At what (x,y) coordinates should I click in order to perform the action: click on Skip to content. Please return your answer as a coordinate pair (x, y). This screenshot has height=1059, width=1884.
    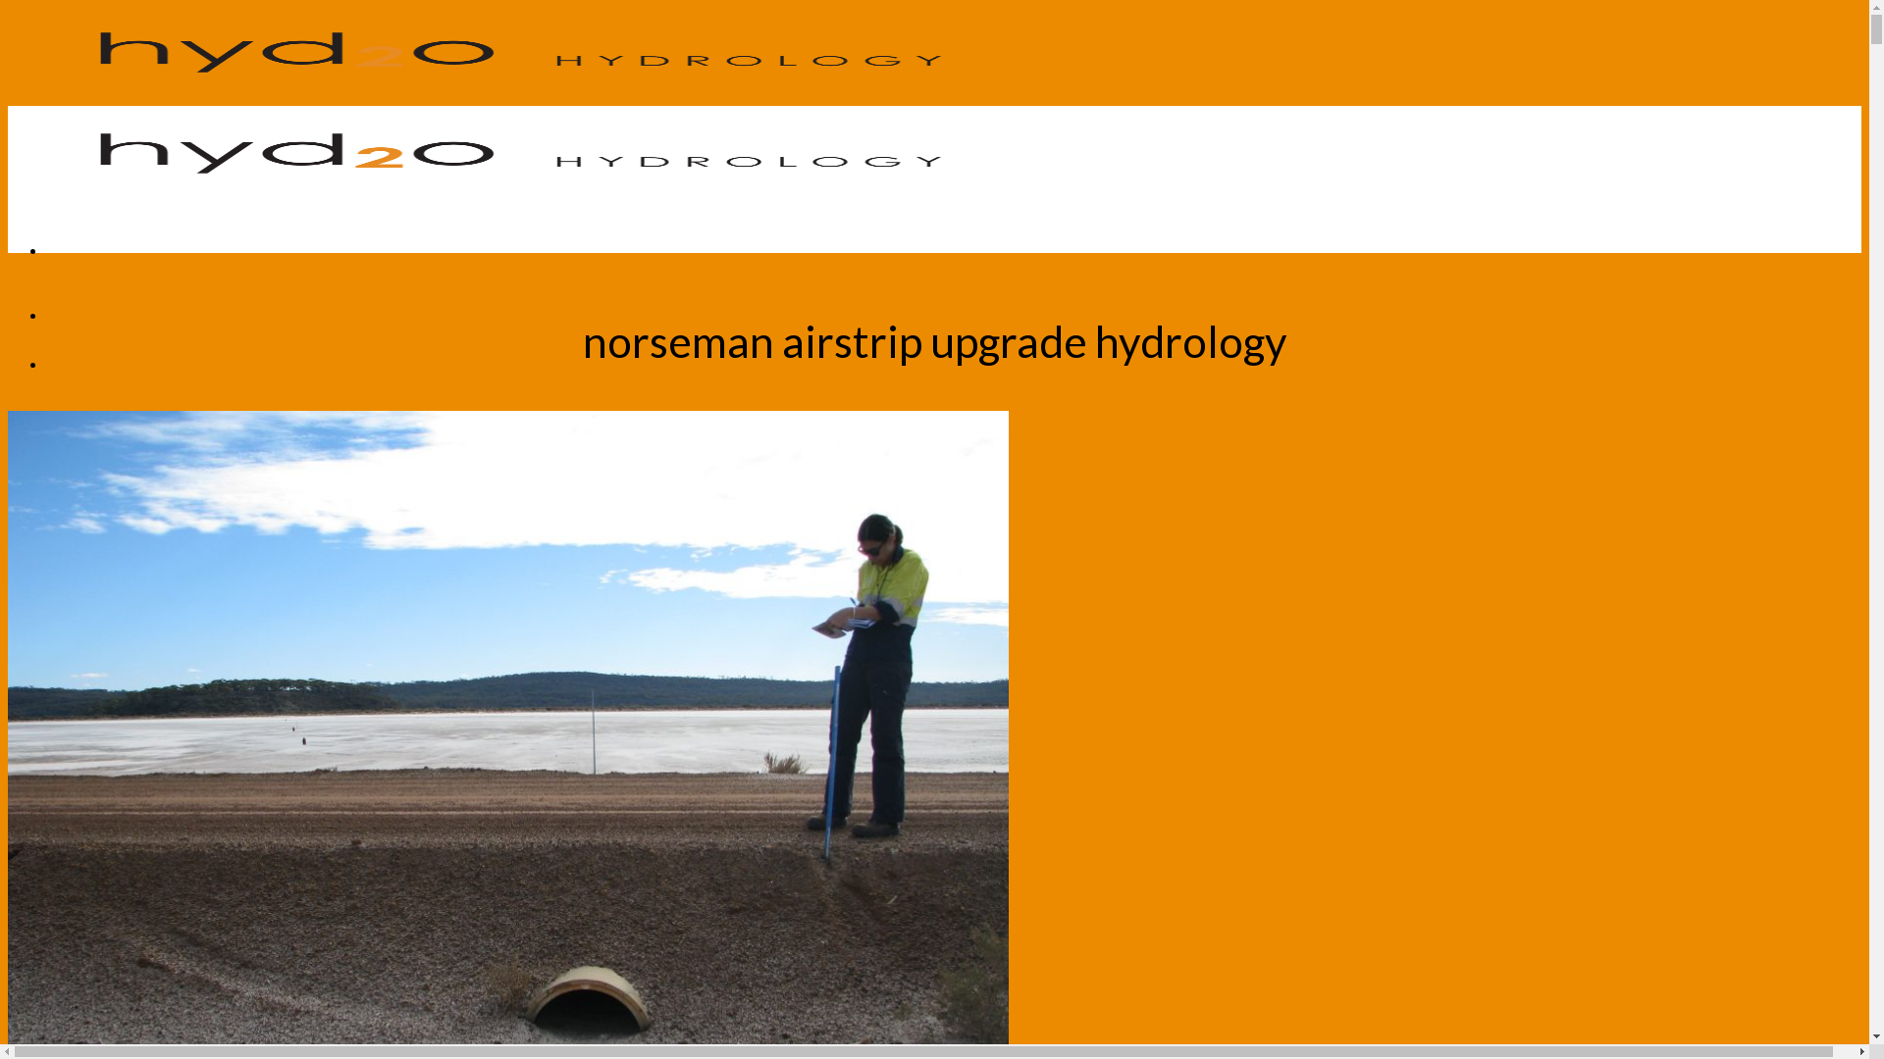
    Looking at the image, I should click on (8, 8).